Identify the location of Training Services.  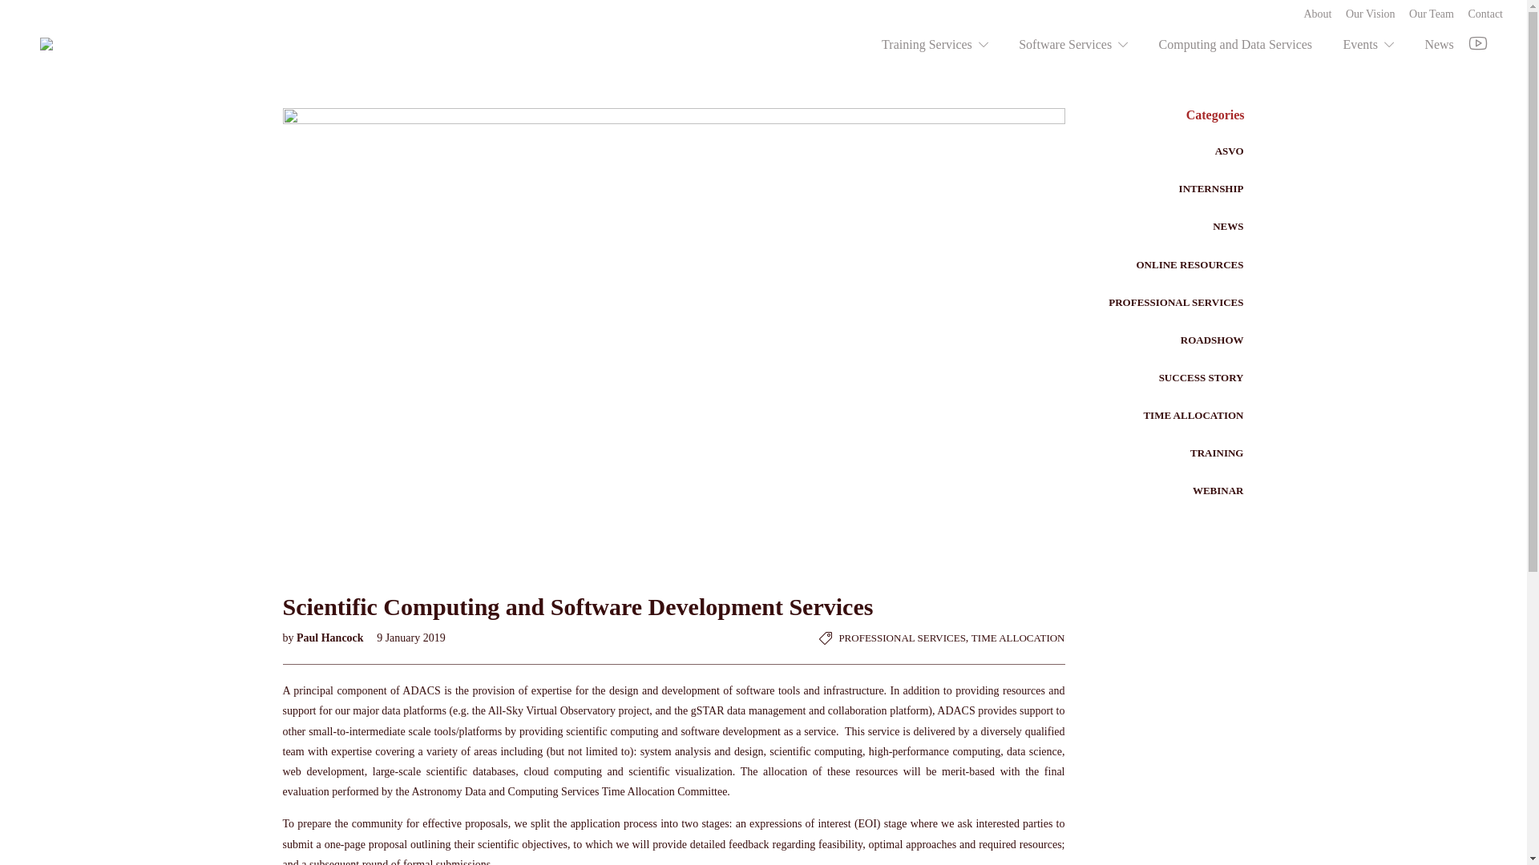
(935, 45).